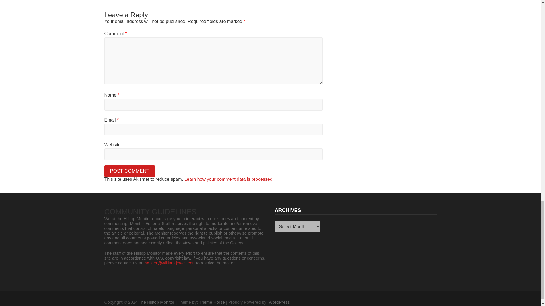 The width and height of the screenshot is (545, 306). I want to click on WordPress, so click(279, 302).